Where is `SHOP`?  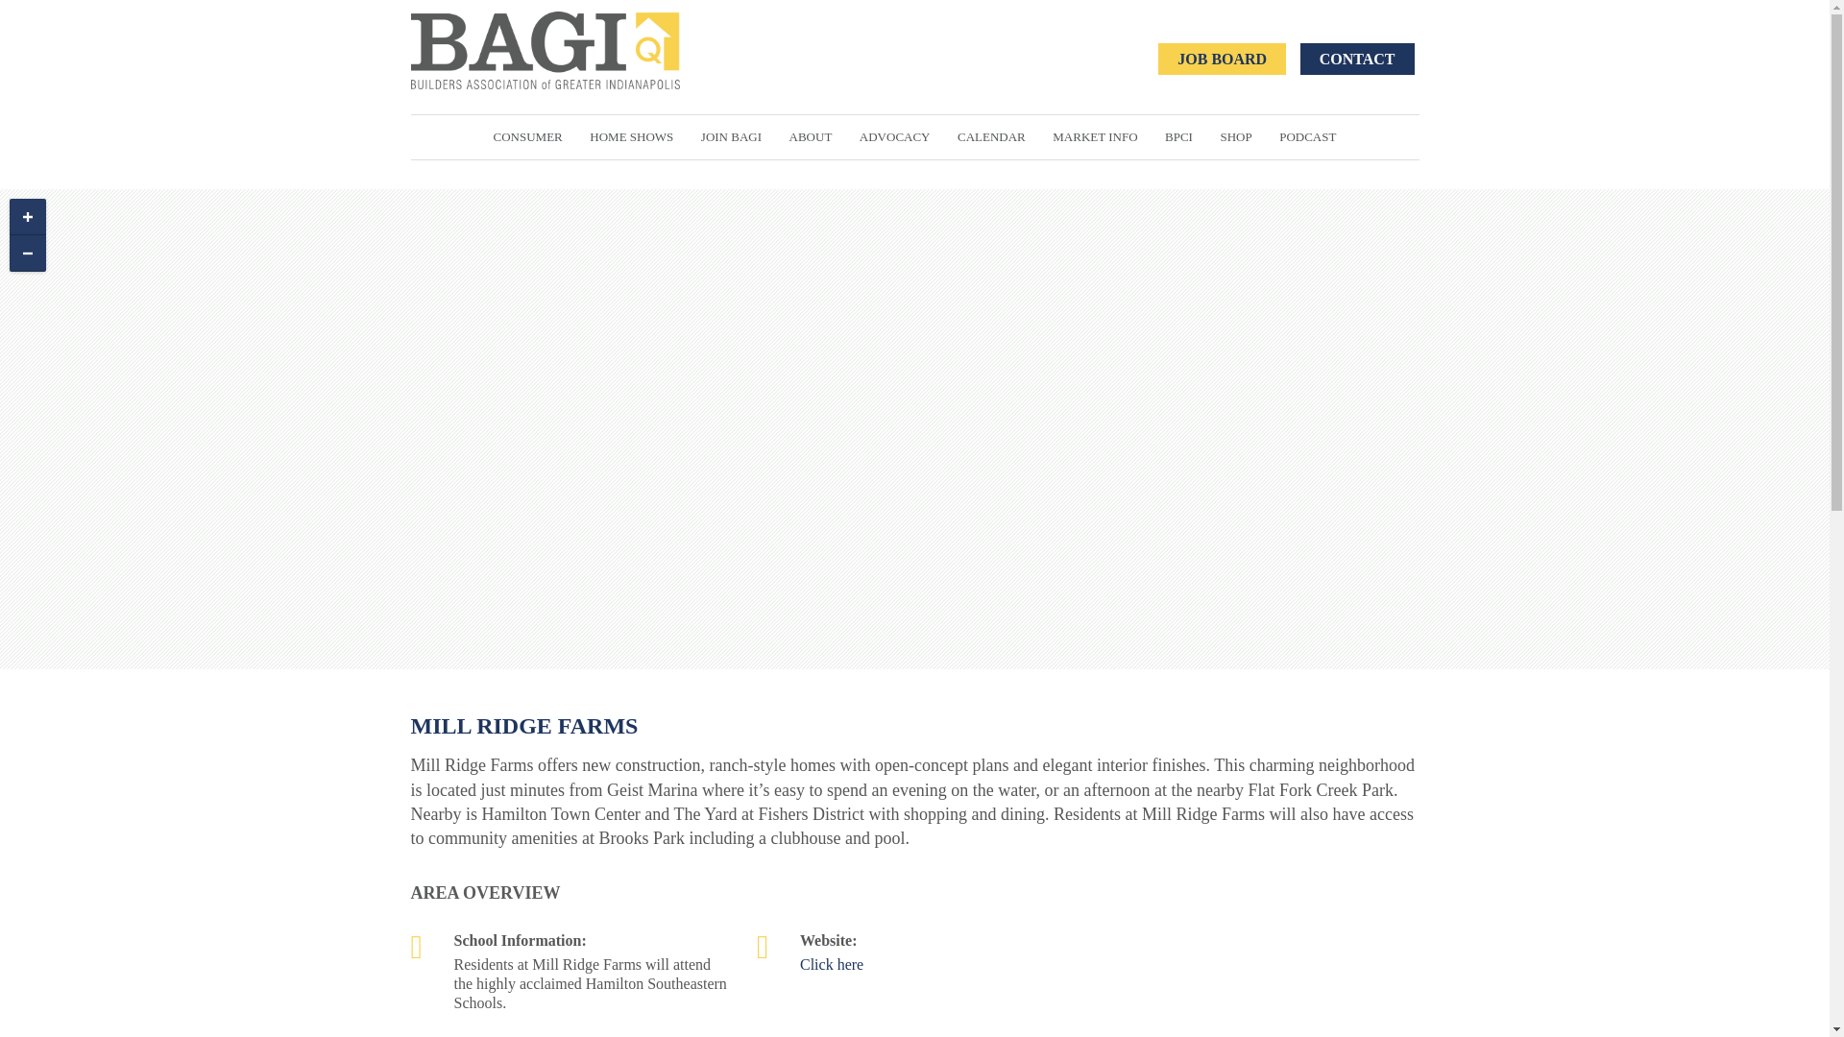 SHOP is located at coordinates (1235, 136).